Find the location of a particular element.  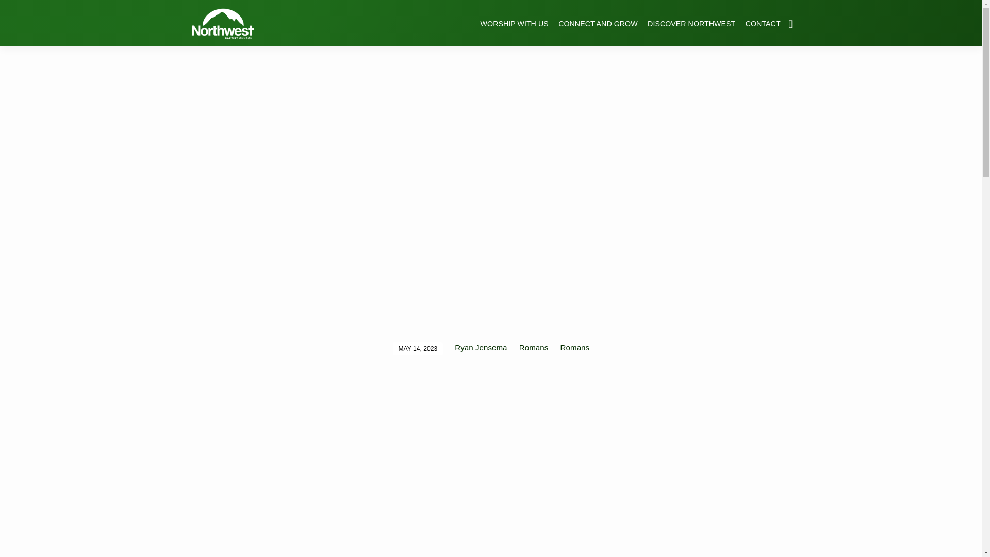

Ryan Jensema is located at coordinates (481, 347).